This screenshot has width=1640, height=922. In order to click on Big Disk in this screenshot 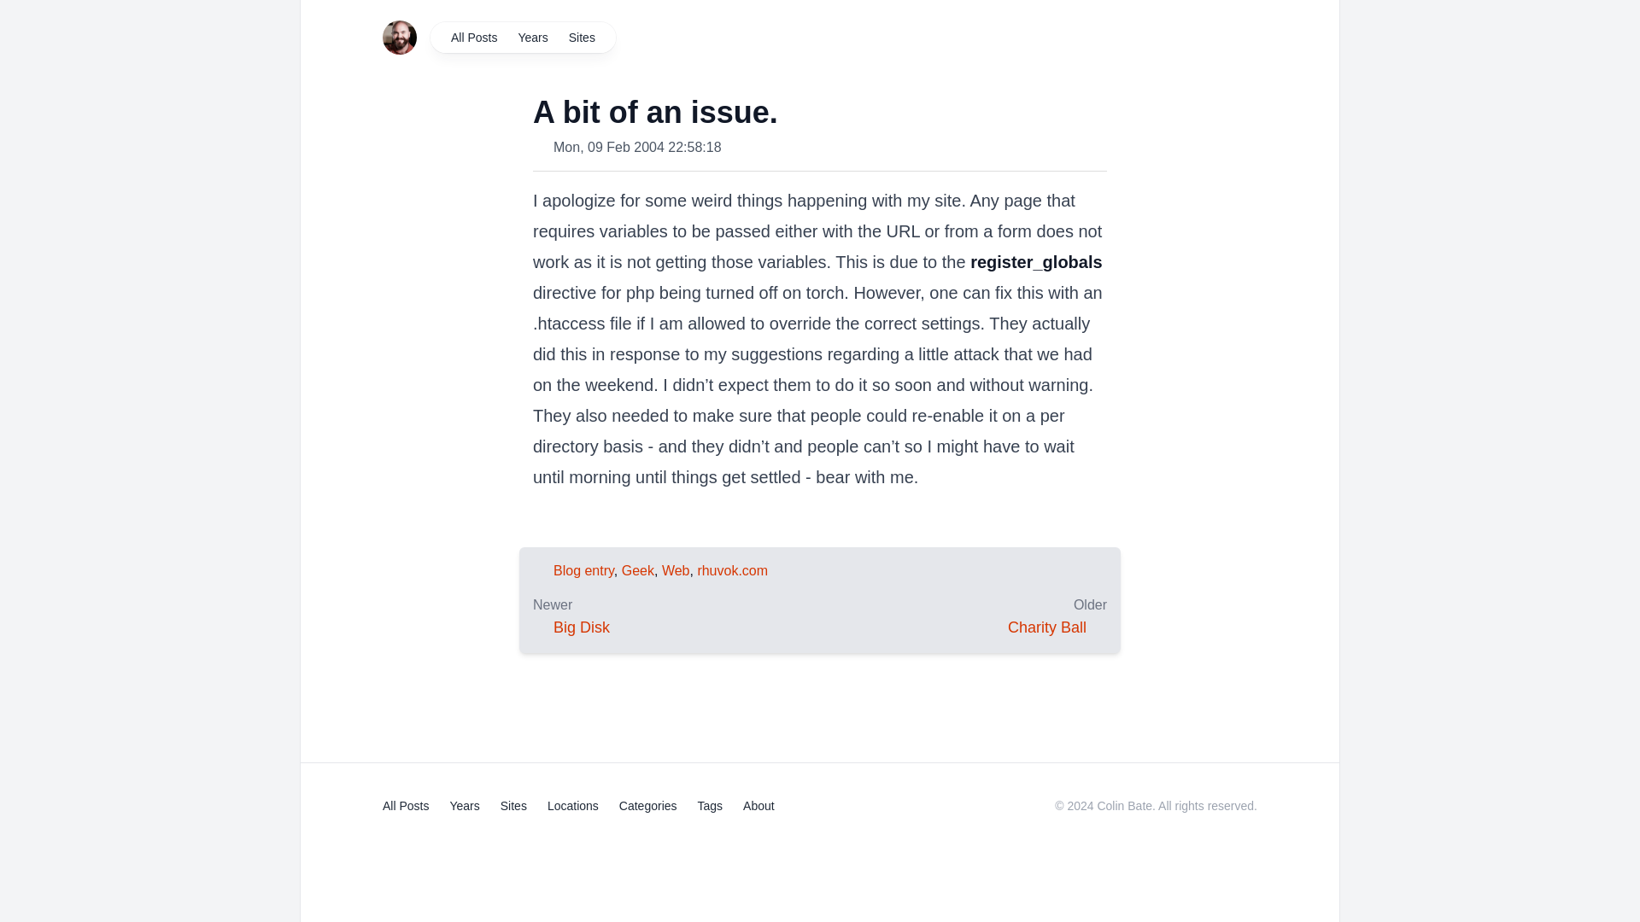, I will do `click(582, 627)`.